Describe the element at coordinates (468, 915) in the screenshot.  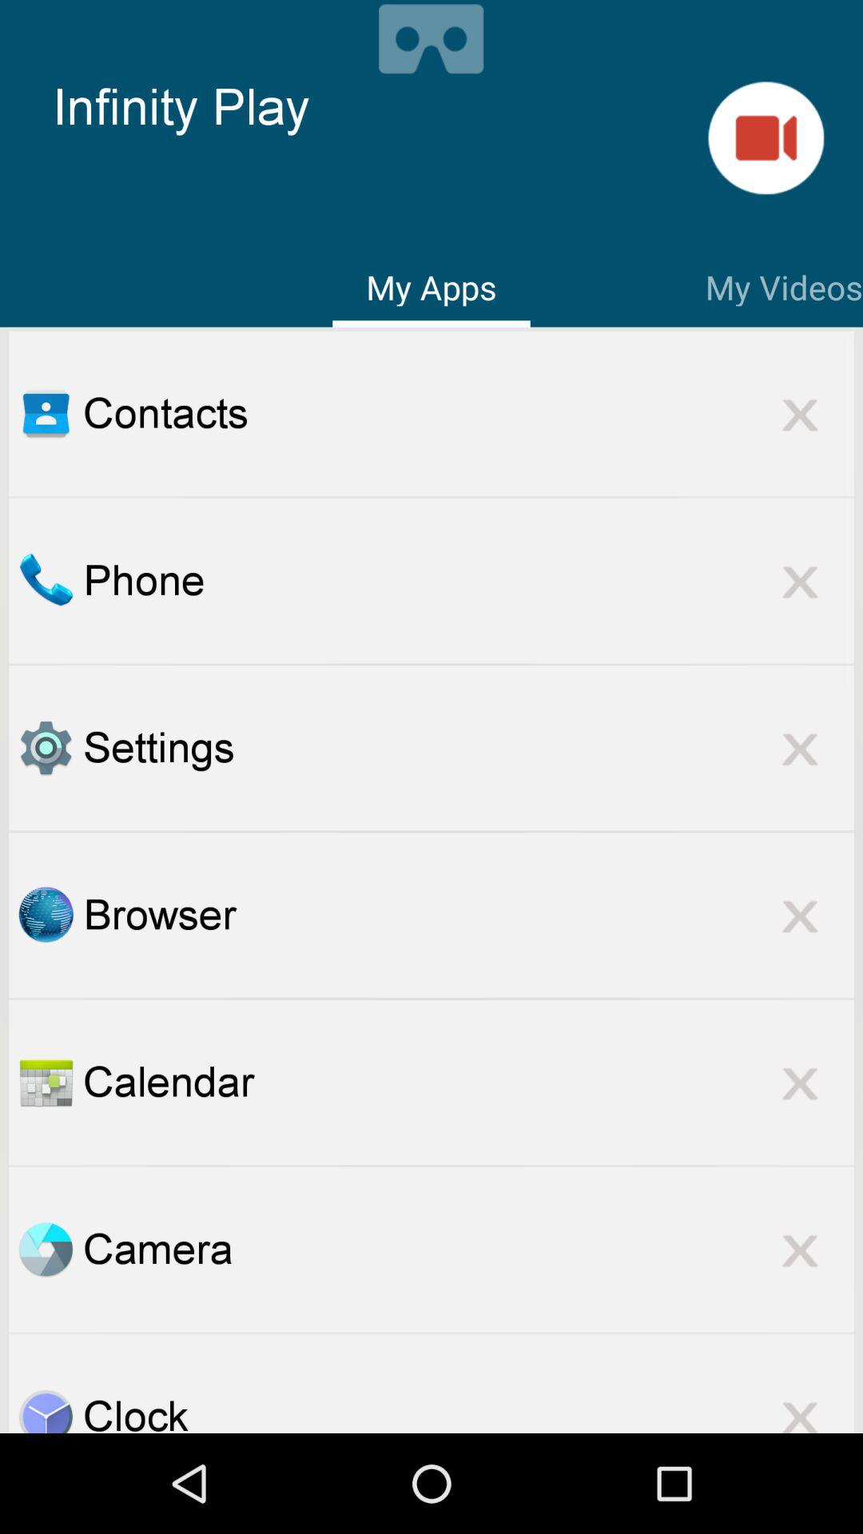
I see `turn on the browser icon` at that location.